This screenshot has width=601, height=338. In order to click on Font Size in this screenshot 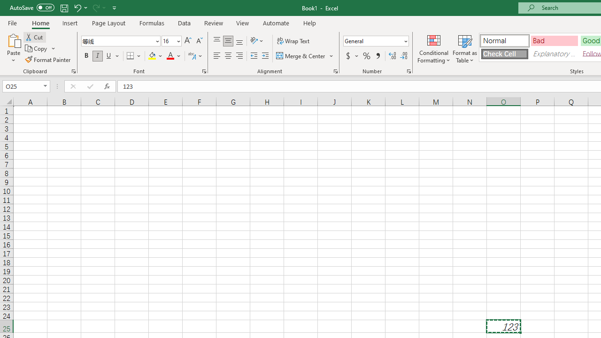, I will do `click(168, 41)`.